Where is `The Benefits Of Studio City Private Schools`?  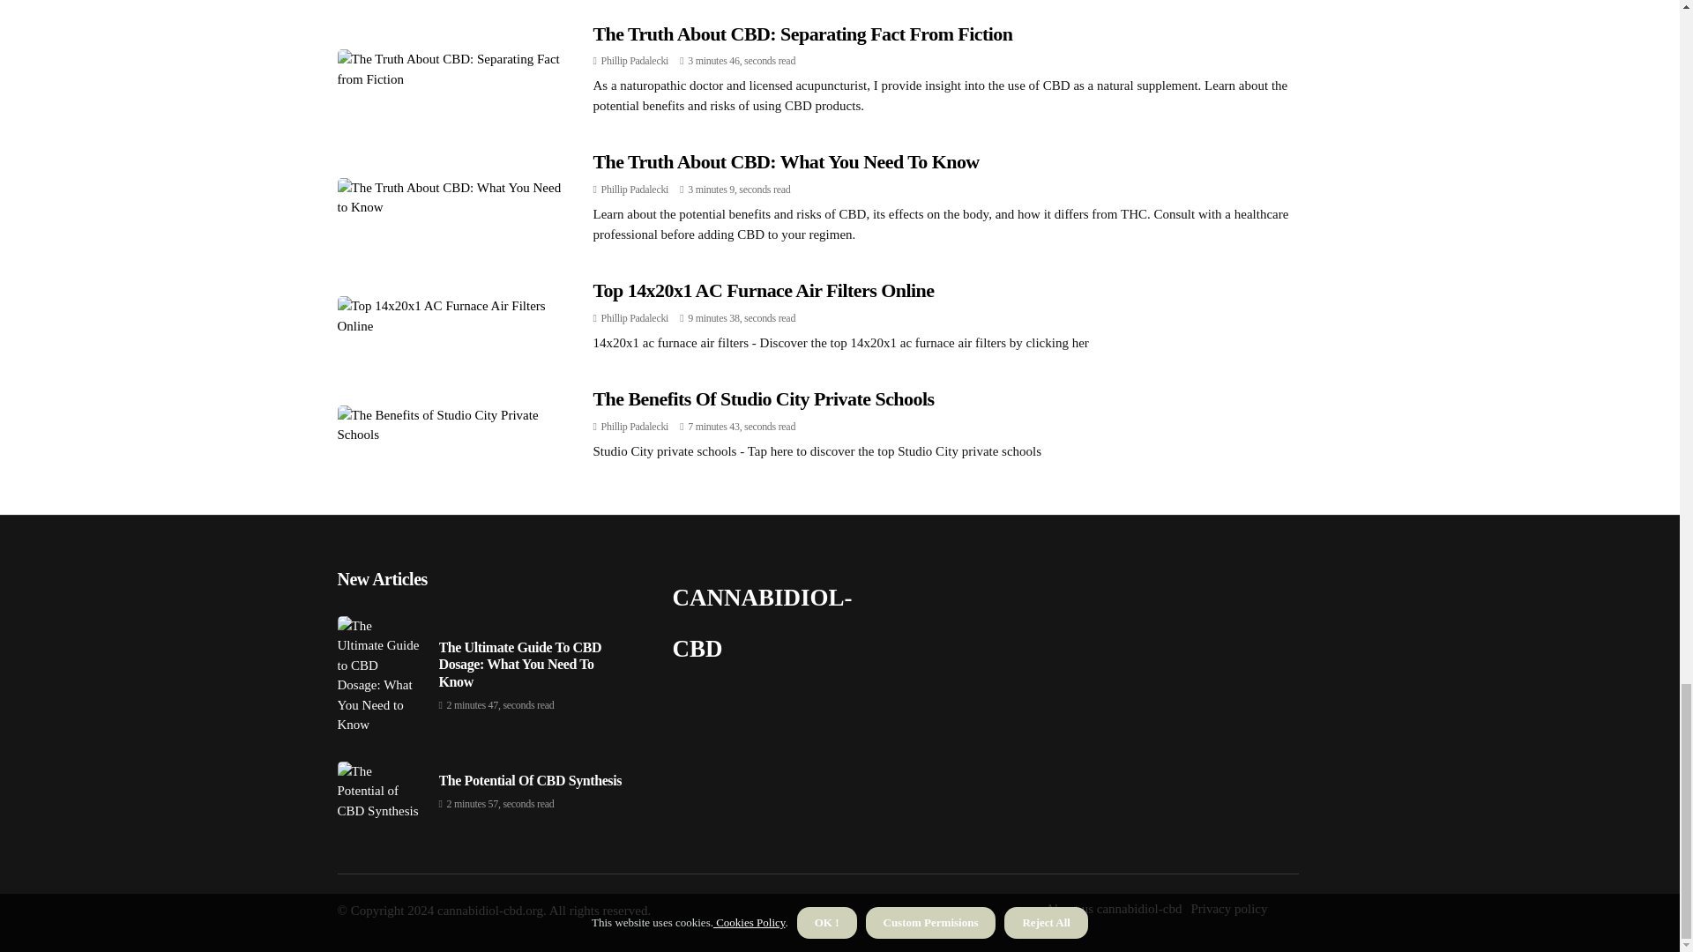 The Benefits Of Studio City Private Schools is located at coordinates (764, 398).